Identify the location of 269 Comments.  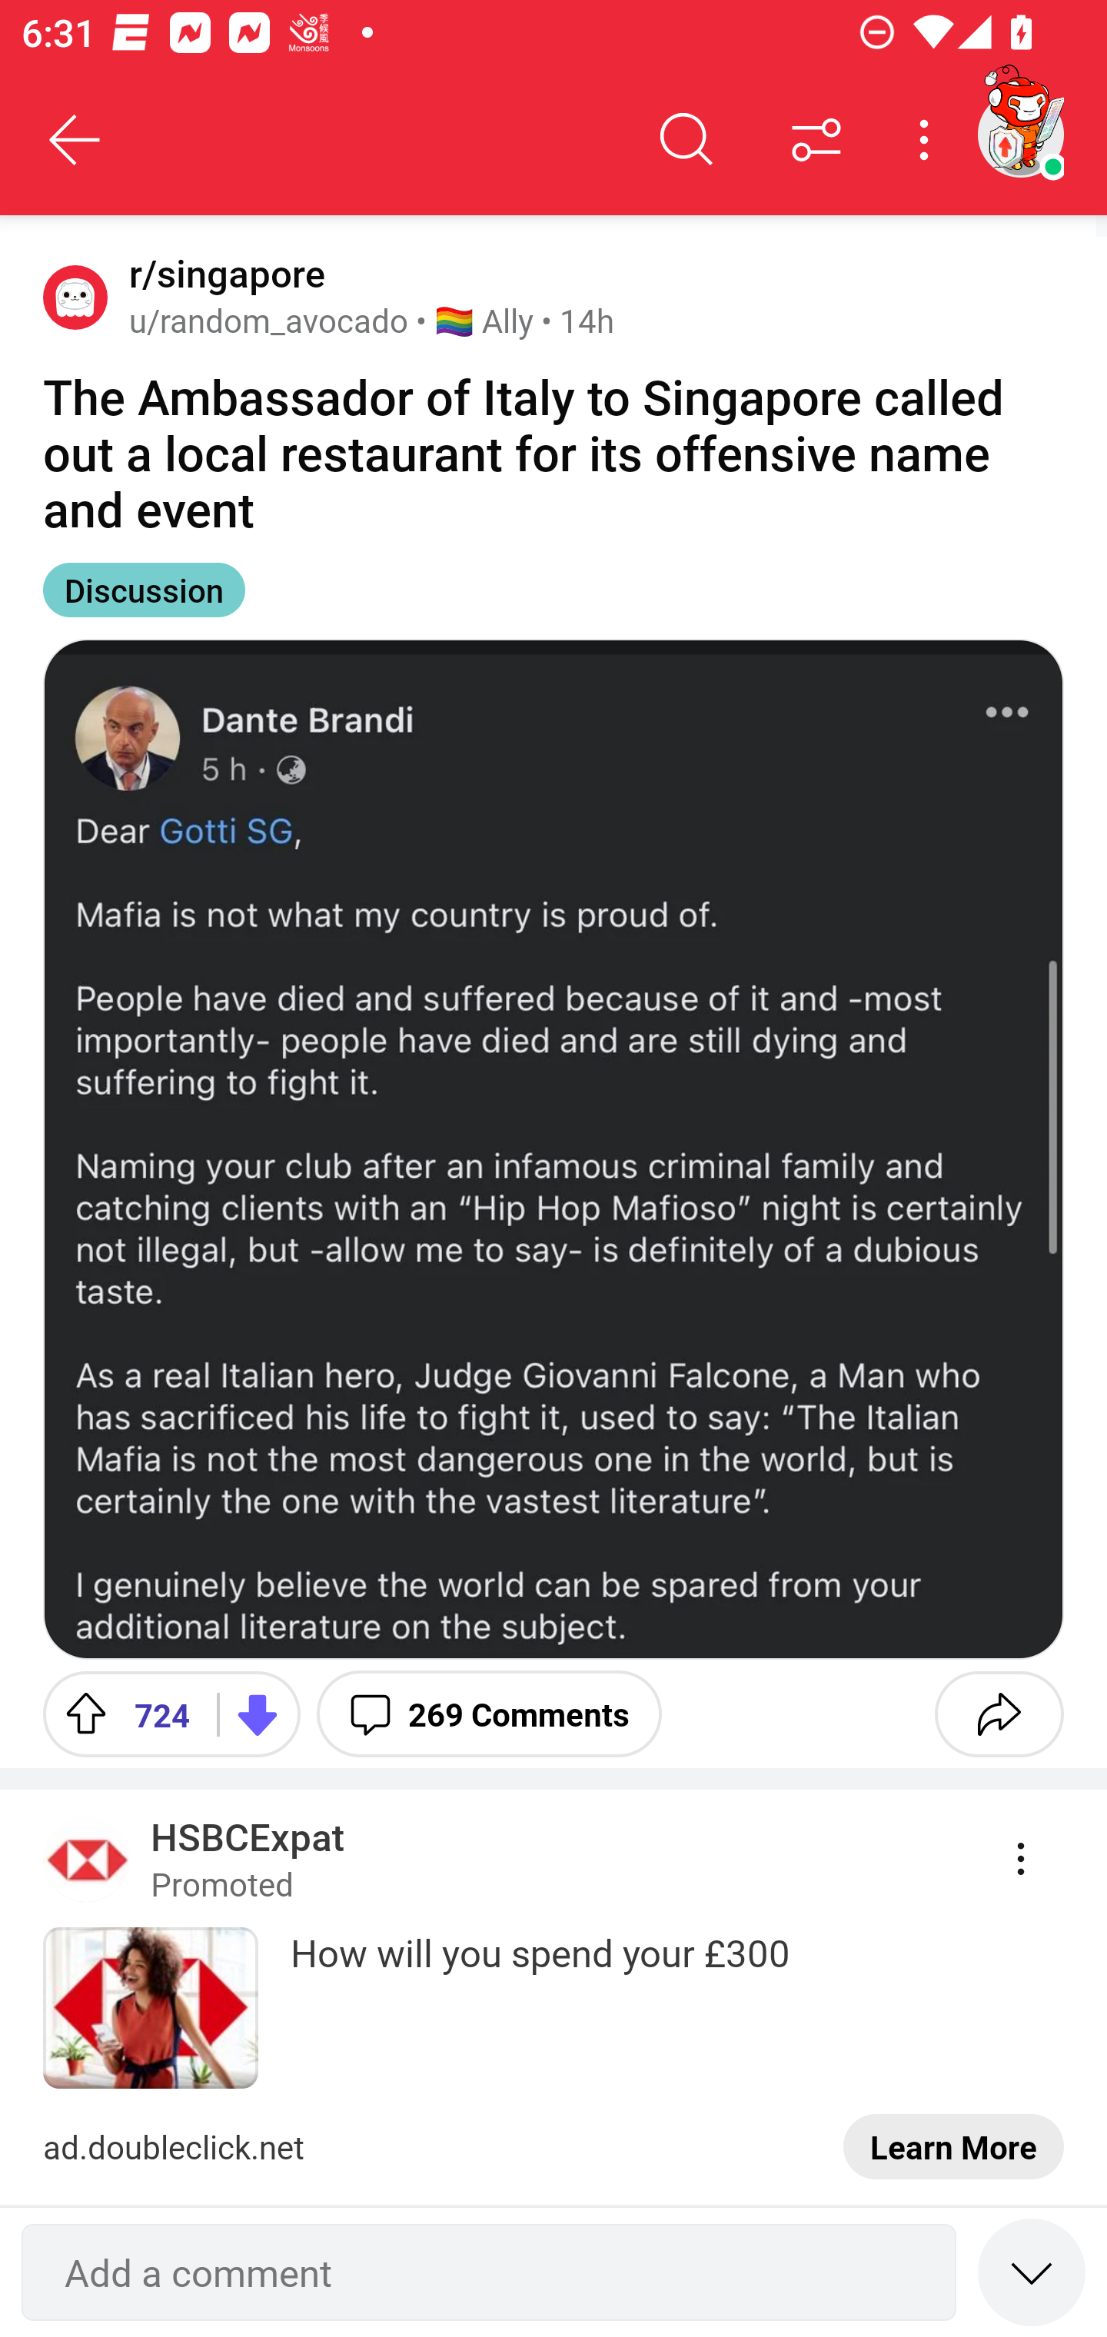
(489, 1714).